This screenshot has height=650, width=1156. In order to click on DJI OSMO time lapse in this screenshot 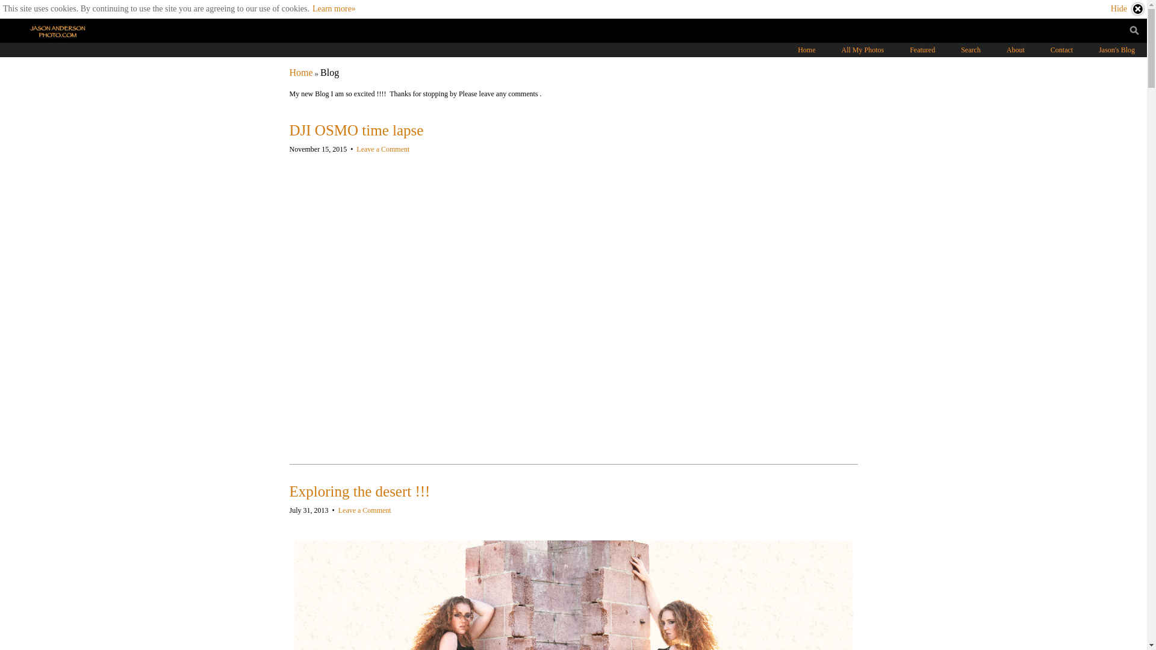, I will do `click(356, 130)`.